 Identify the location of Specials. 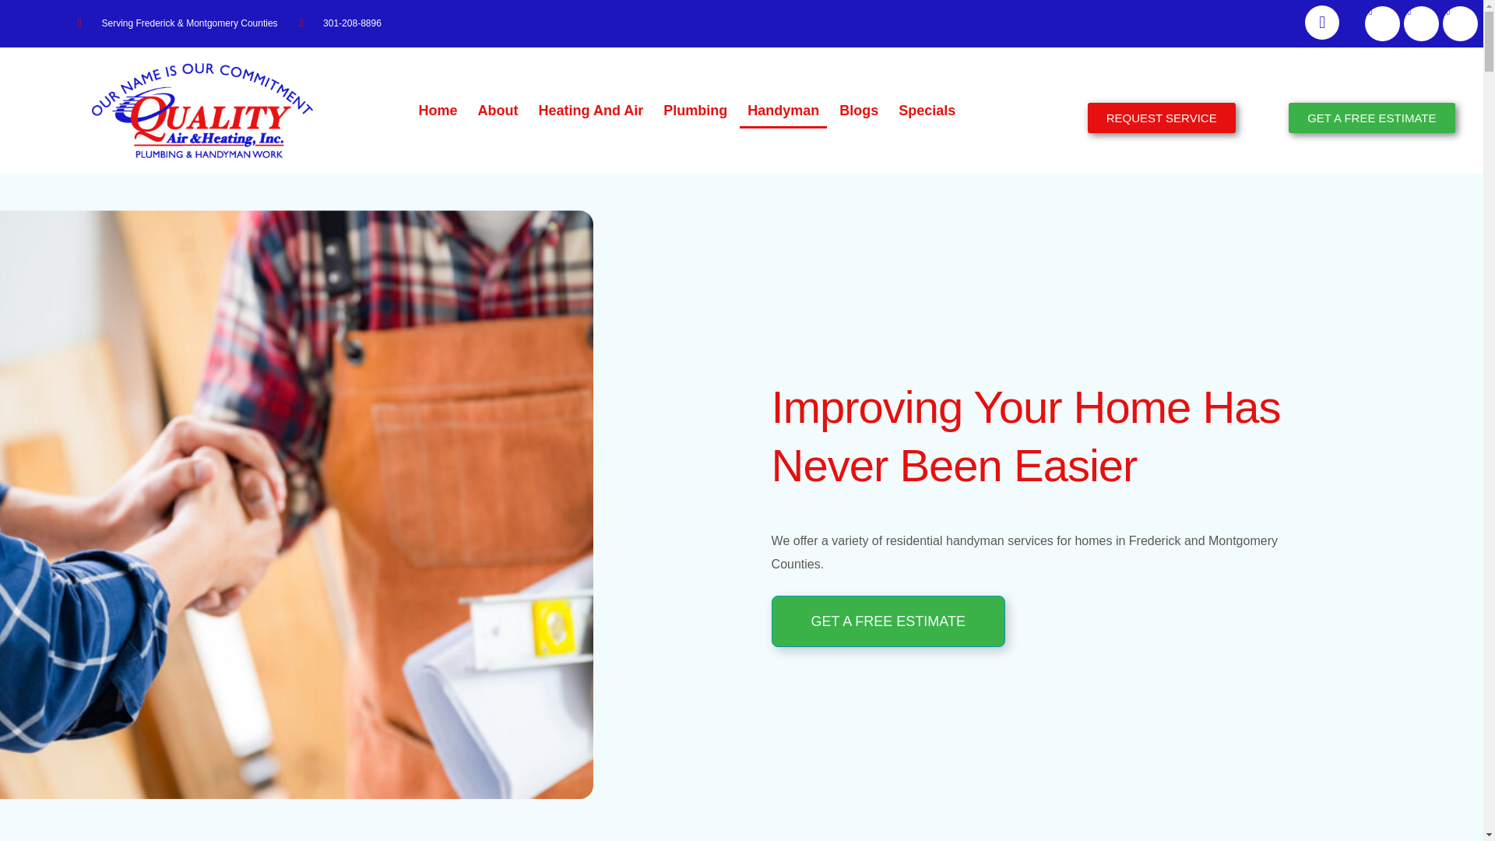
(927, 111).